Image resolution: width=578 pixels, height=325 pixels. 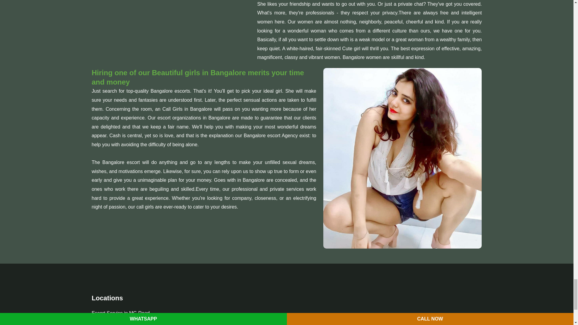 I want to click on Escort Service in MG Road, so click(x=120, y=313).